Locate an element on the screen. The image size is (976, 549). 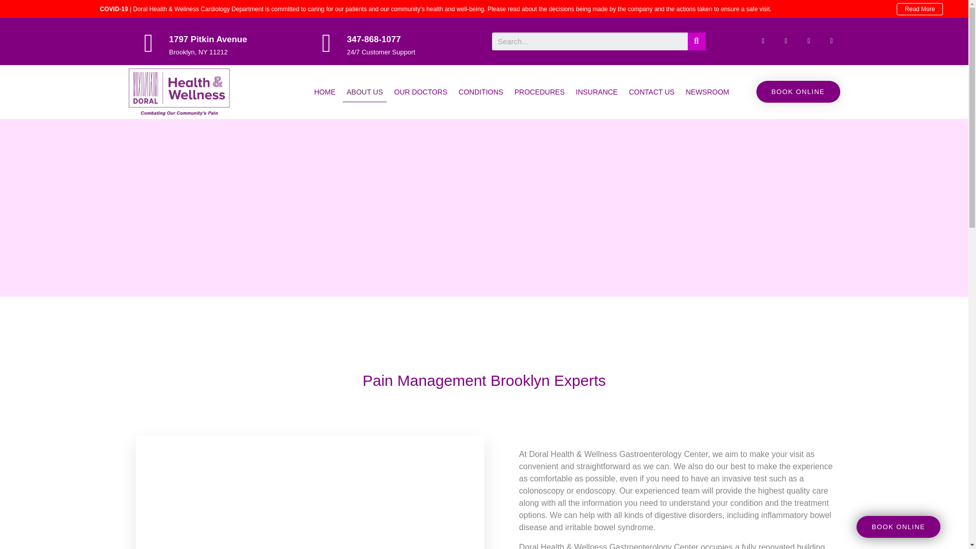
347-868-1077 is located at coordinates (373, 40).